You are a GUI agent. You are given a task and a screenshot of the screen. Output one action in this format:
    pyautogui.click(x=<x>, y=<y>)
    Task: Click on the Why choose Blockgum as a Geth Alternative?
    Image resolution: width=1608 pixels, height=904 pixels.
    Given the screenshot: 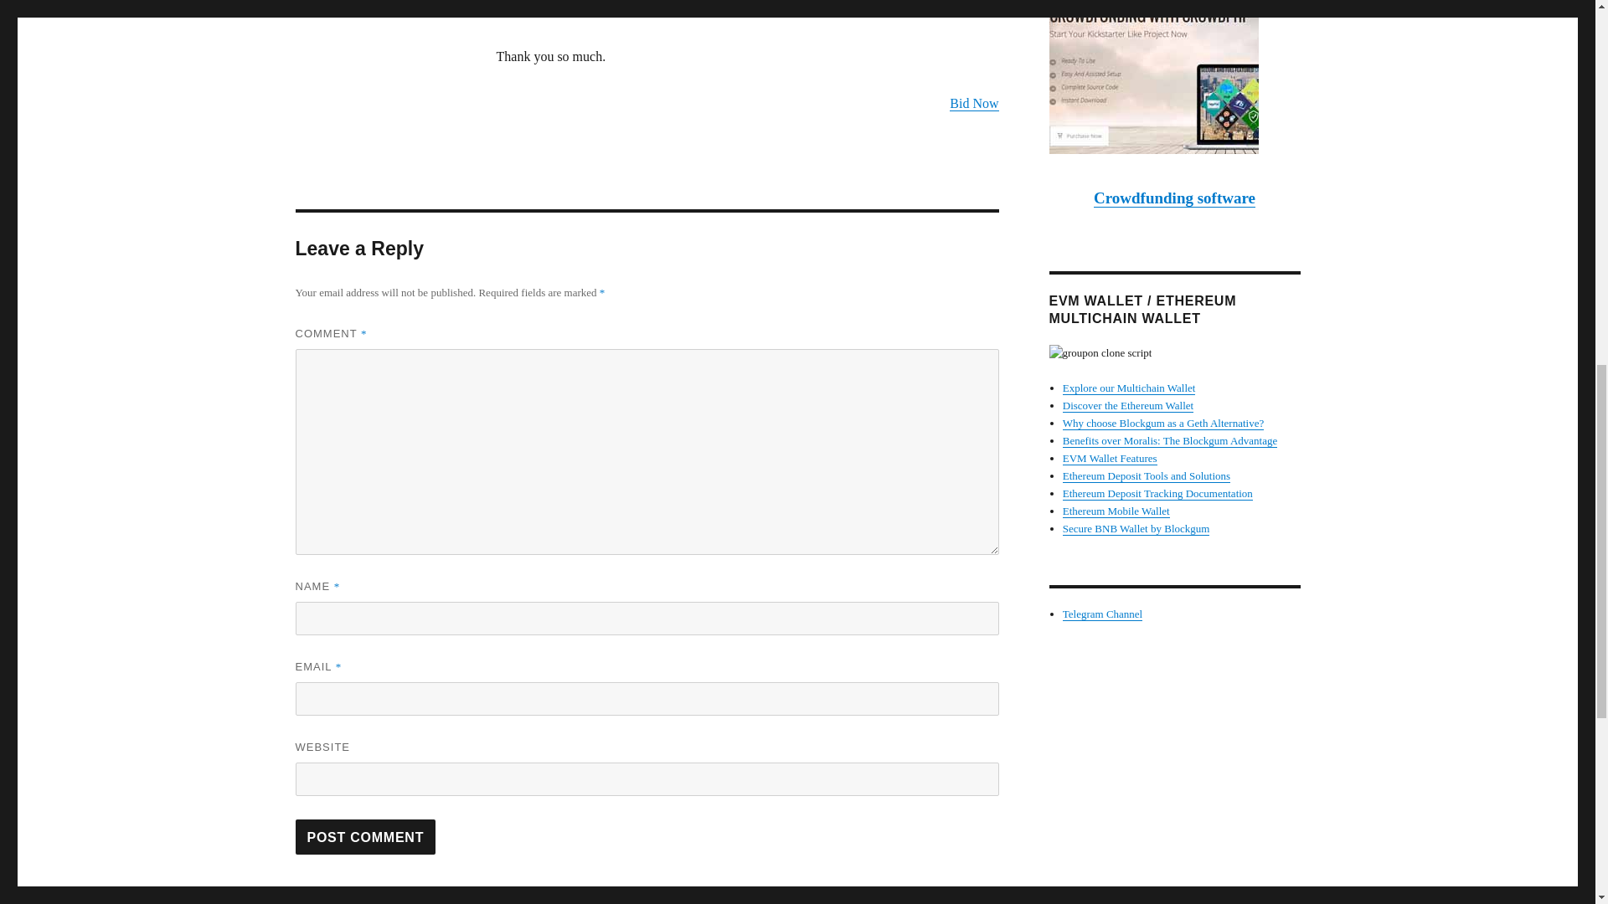 What is the action you would take?
    pyautogui.click(x=1163, y=423)
    